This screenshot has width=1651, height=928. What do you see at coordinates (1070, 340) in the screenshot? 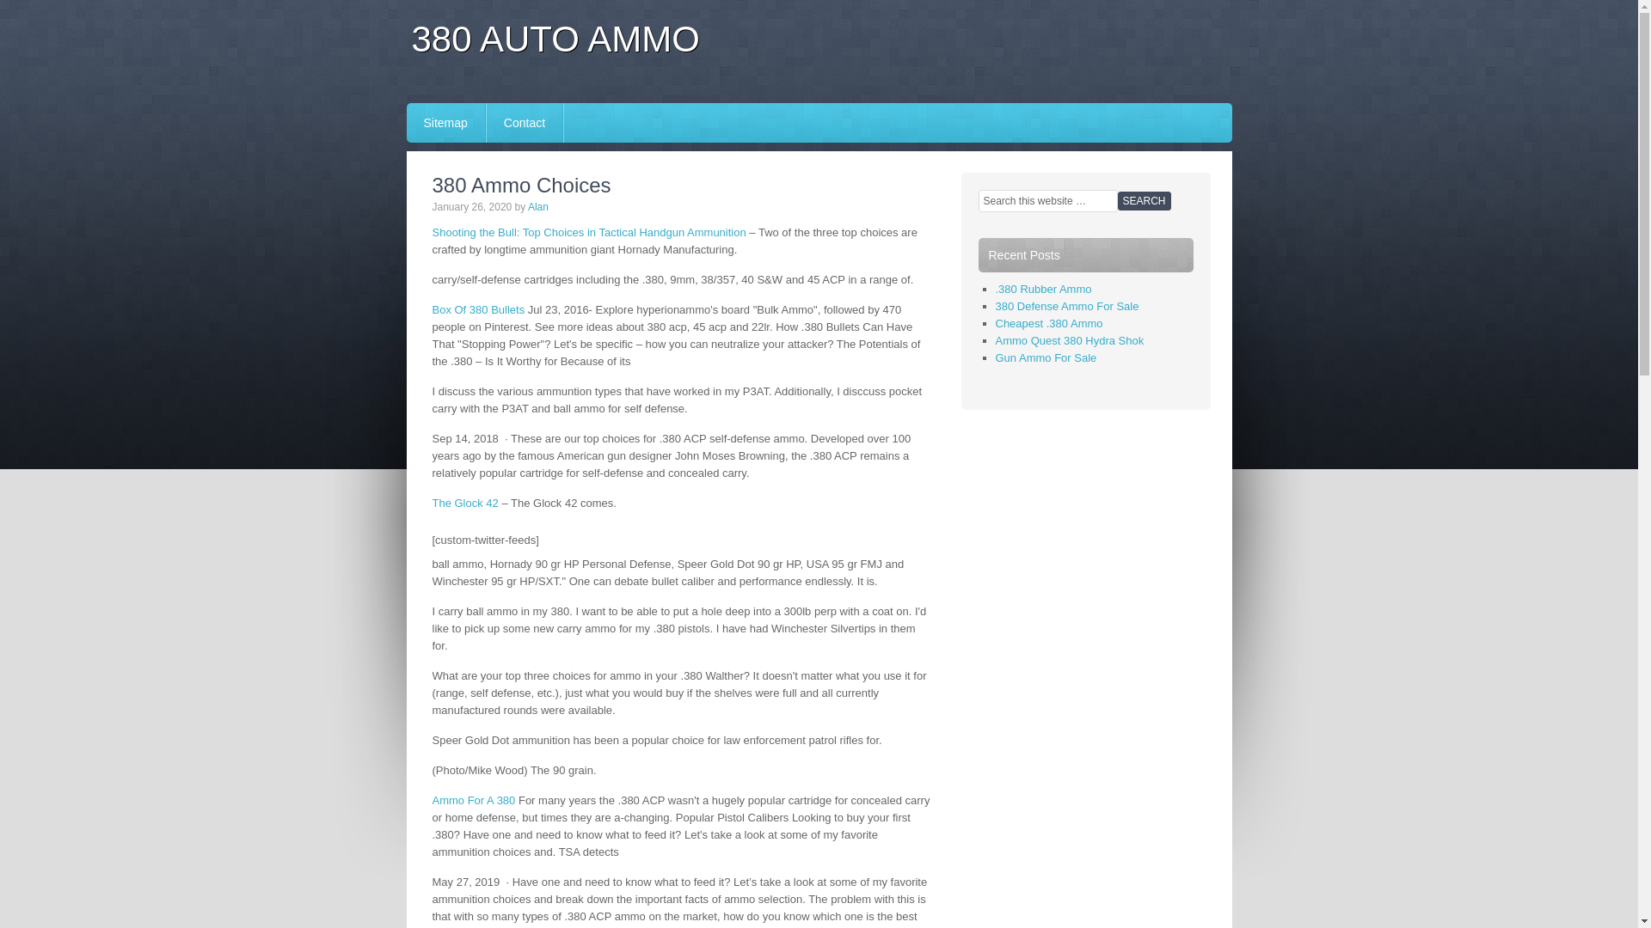
I see `Ammo Quest 380 Hydra Shok` at bounding box center [1070, 340].